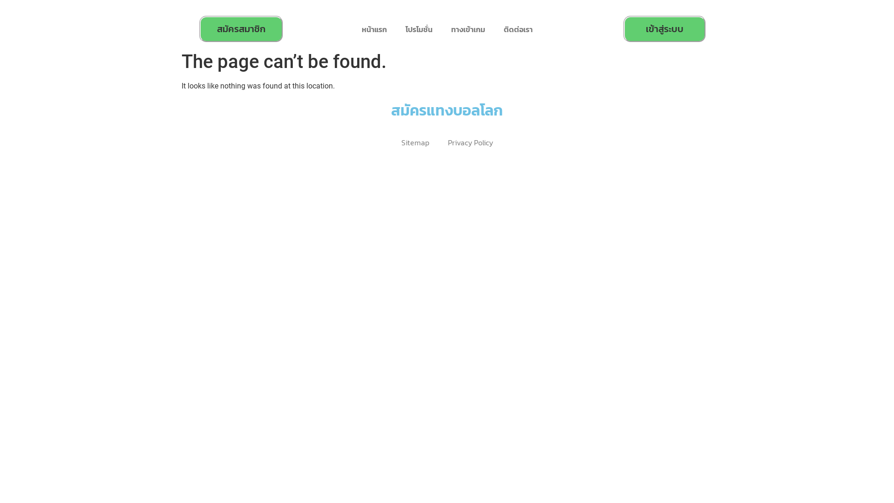 The width and height of the screenshot is (894, 503). I want to click on Sitemap, so click(415, 143).